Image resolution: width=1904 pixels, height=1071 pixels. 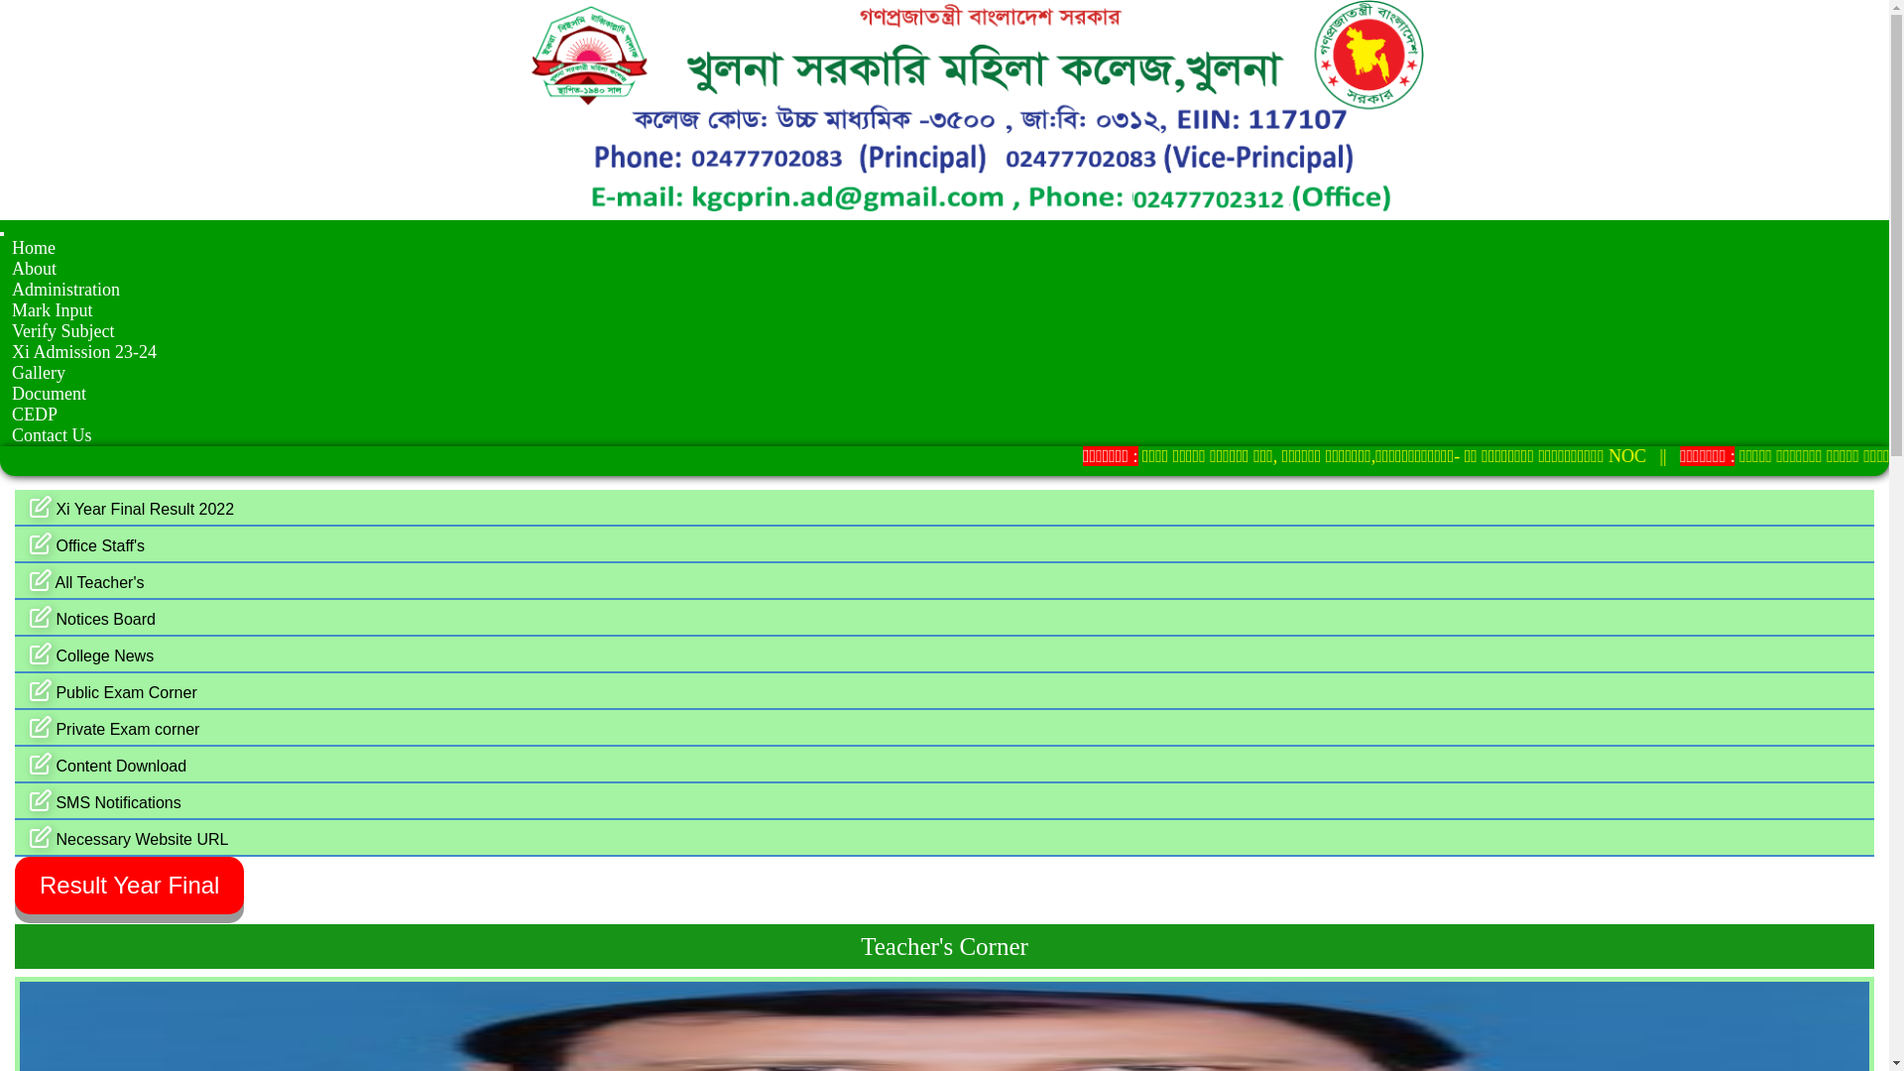 What do you see at coordinates (129, 886) in the screenshot?
I see `Result Year Final` at bounding box center [129, 886].